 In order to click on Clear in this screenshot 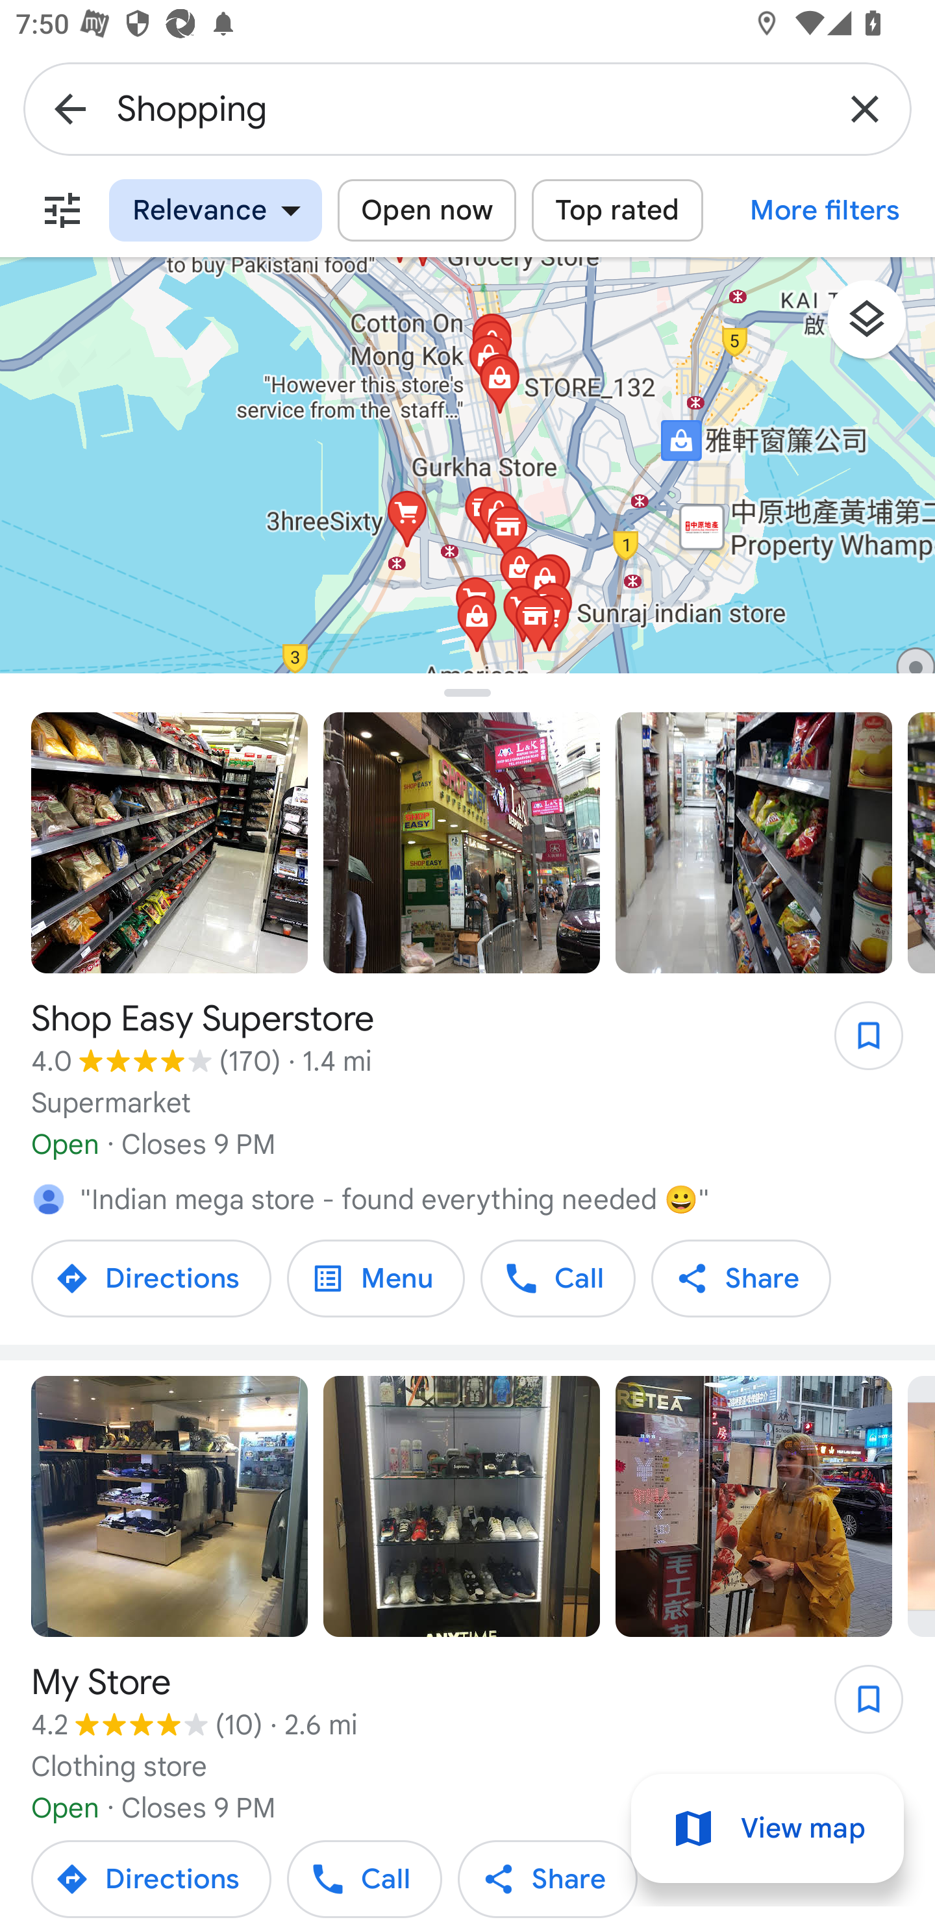, I will do `click(865, 108)`.